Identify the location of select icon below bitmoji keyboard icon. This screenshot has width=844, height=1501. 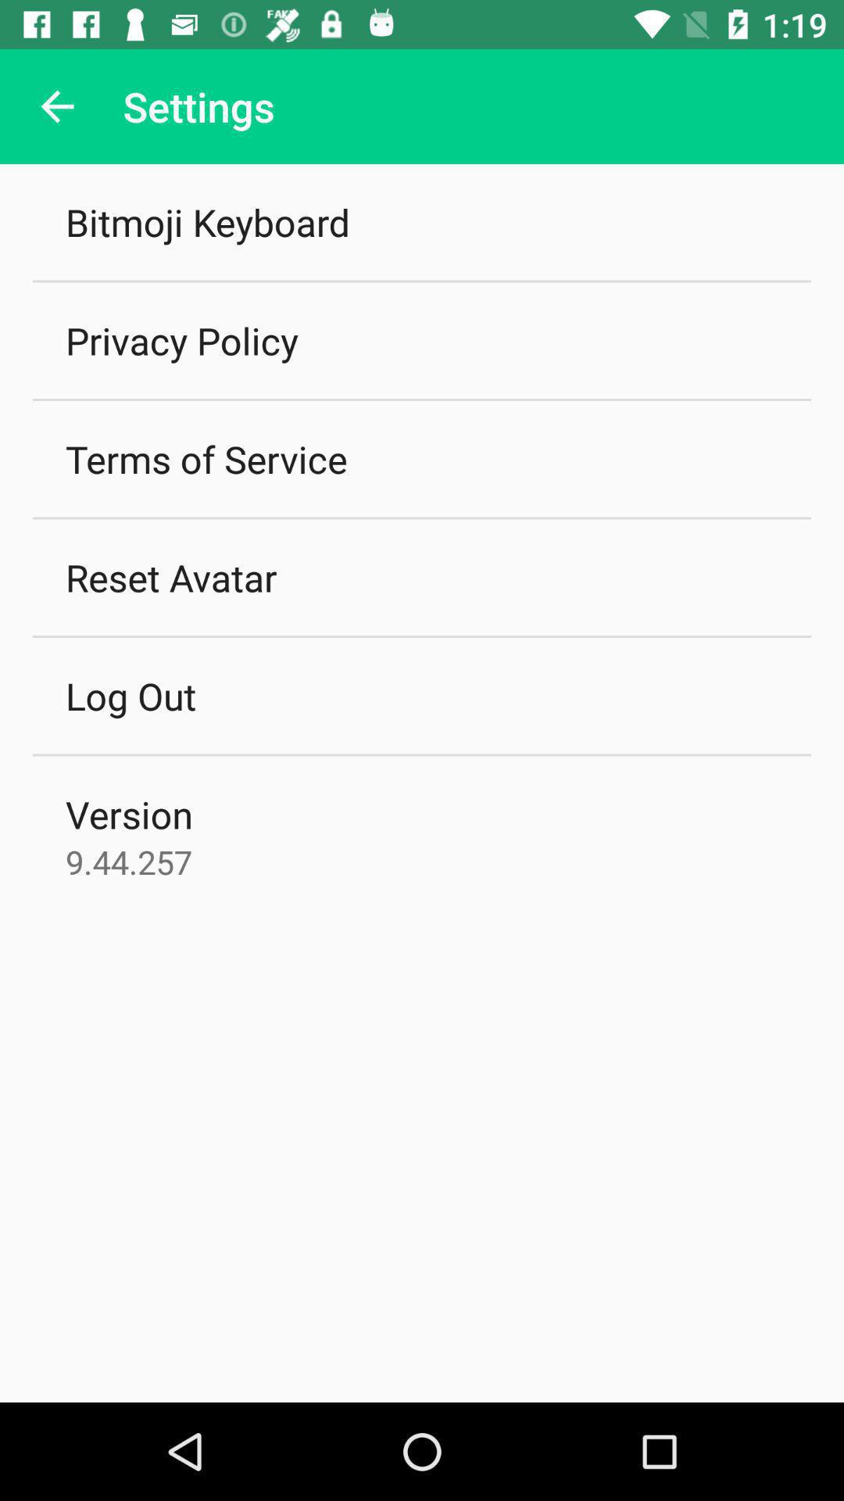
(181, 341).